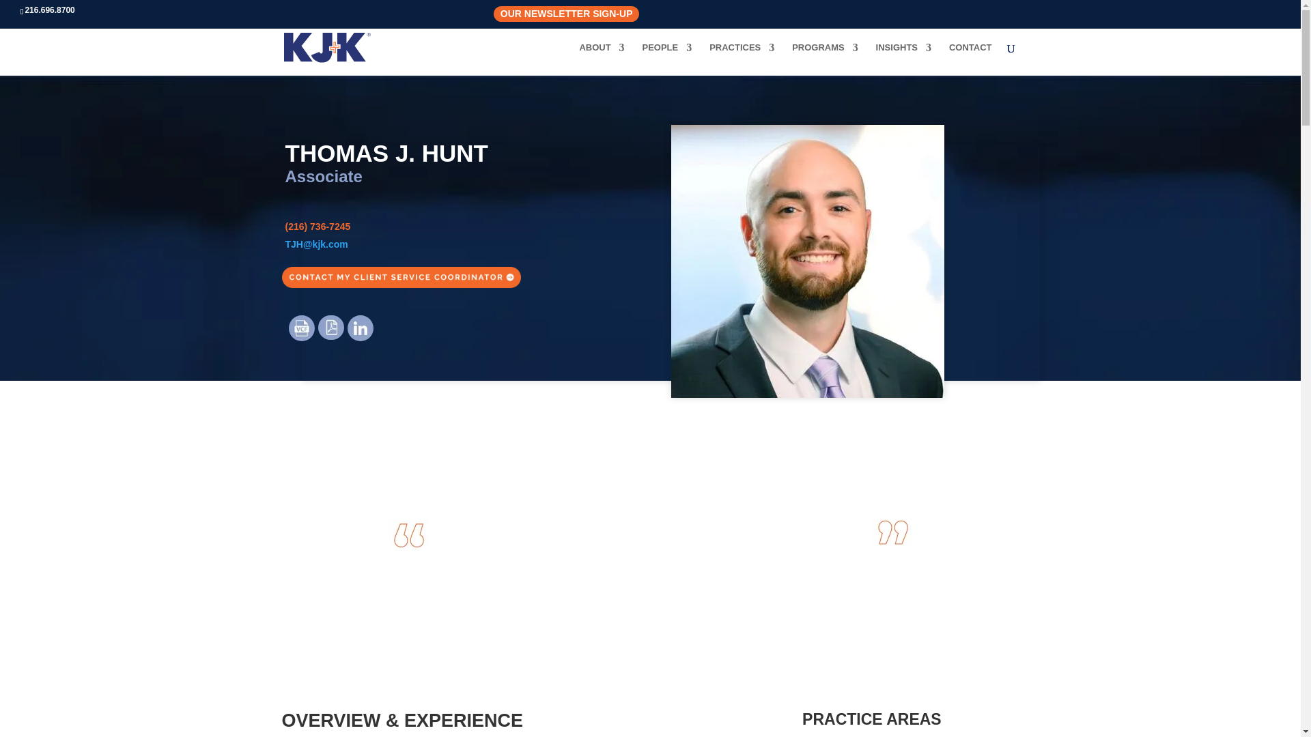 The height and width of the screenshot is (737, 1311). Describe the element at coordinates (401, 277) in the screenshot. I see `Contact-csc` at that location.